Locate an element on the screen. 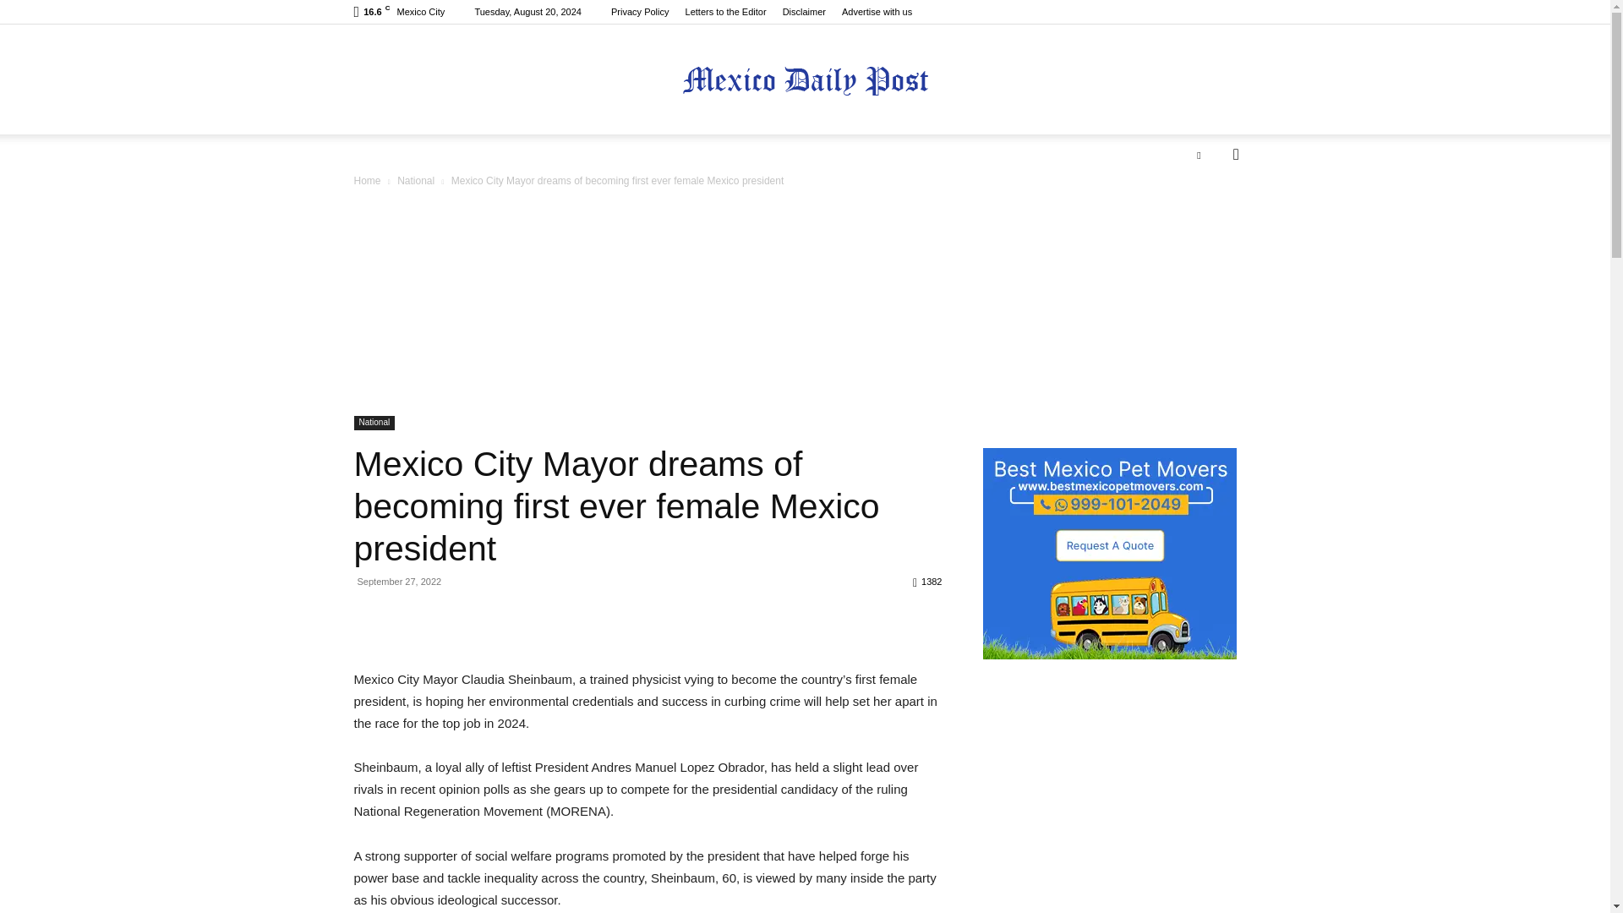  Home is located at coordinates (367, 181).